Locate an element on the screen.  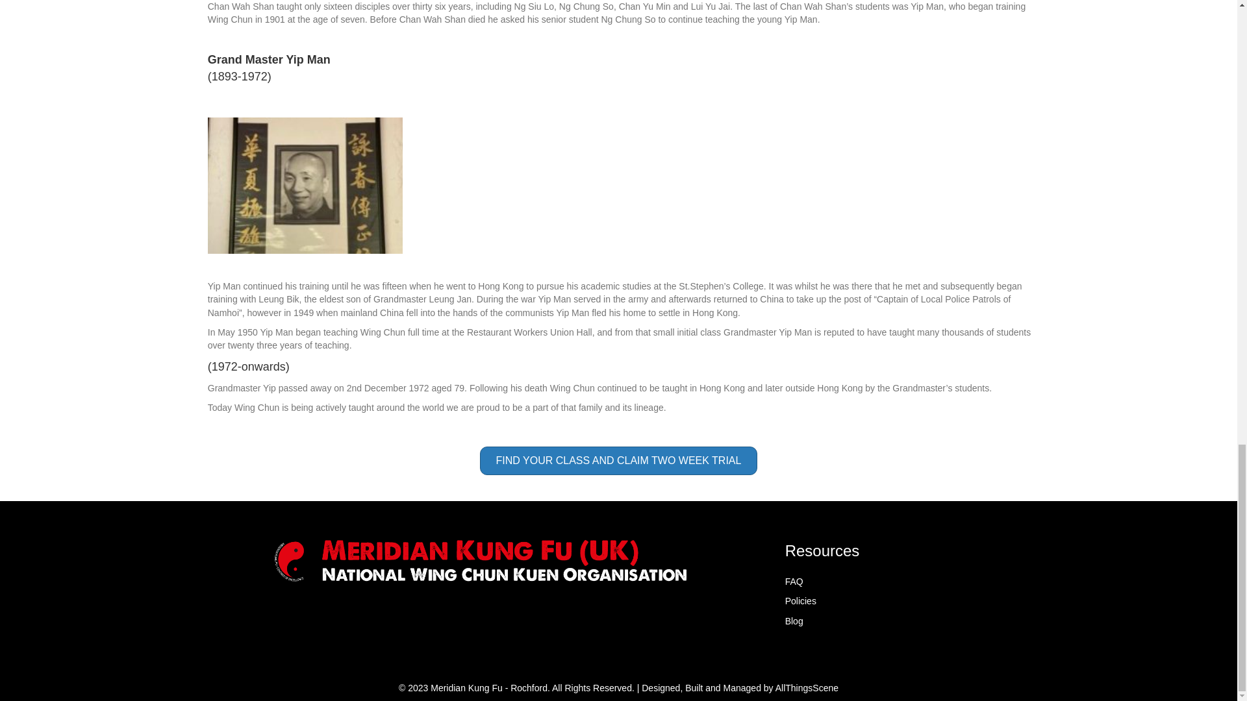
AllThingsScene is located at coordinates (807, 688).